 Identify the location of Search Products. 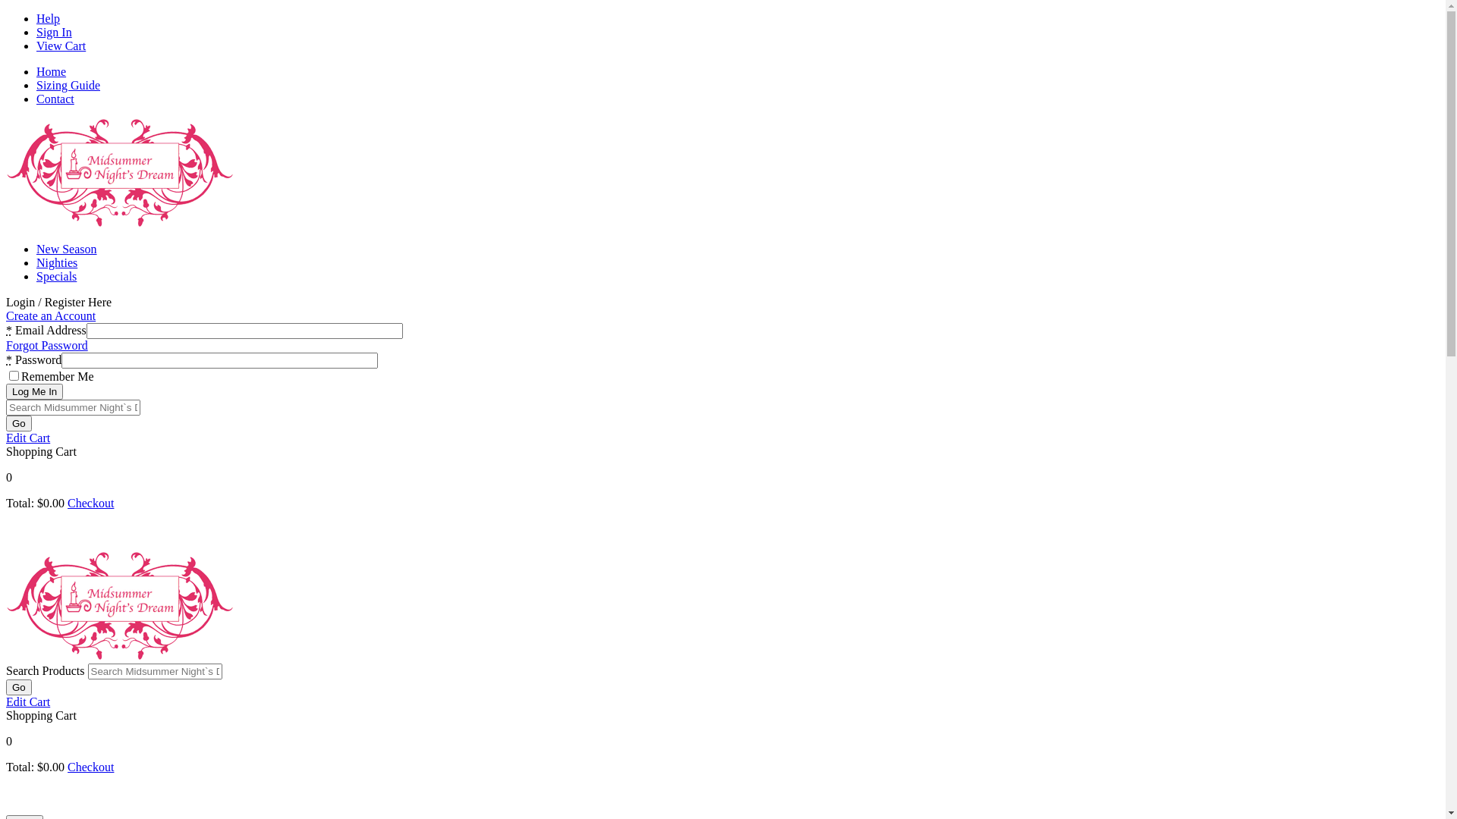
(73, 408).